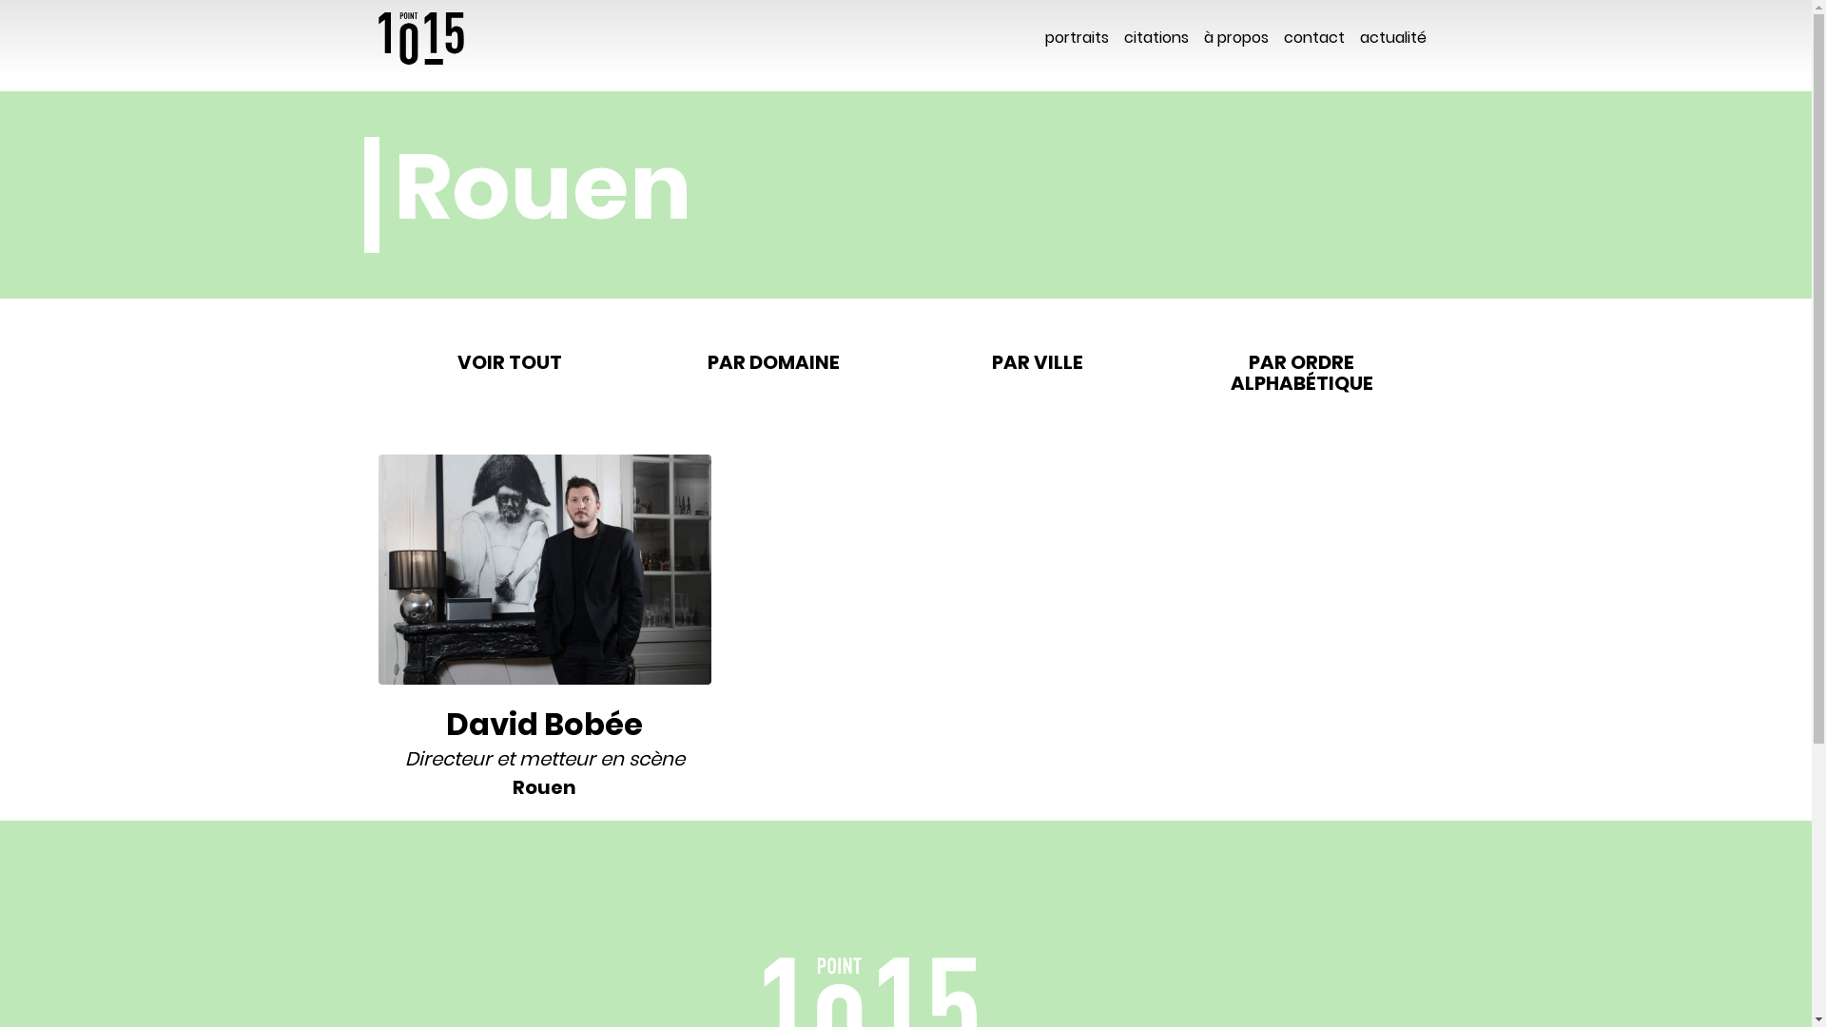  Describe the element at coordinates (1314, 38) in the screenshot. I see `contact` at that location.